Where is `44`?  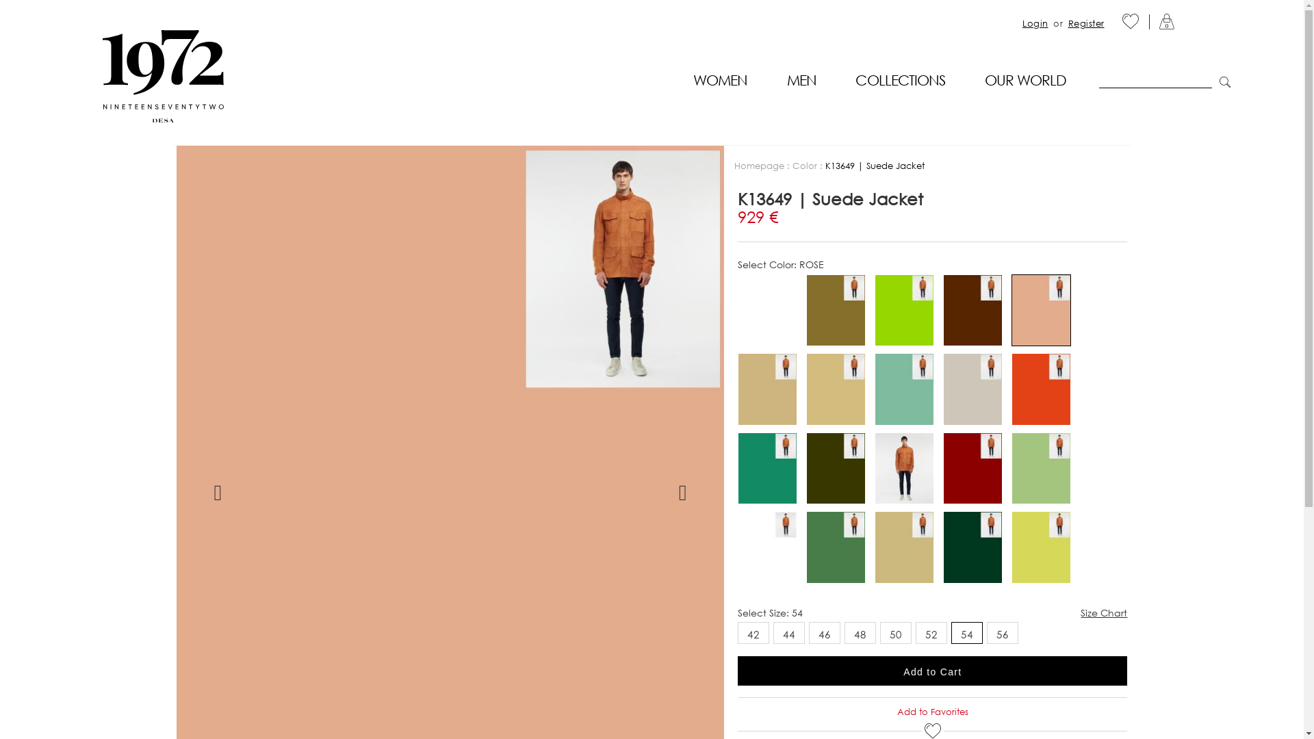 44 is located at coordinates (789, 633).